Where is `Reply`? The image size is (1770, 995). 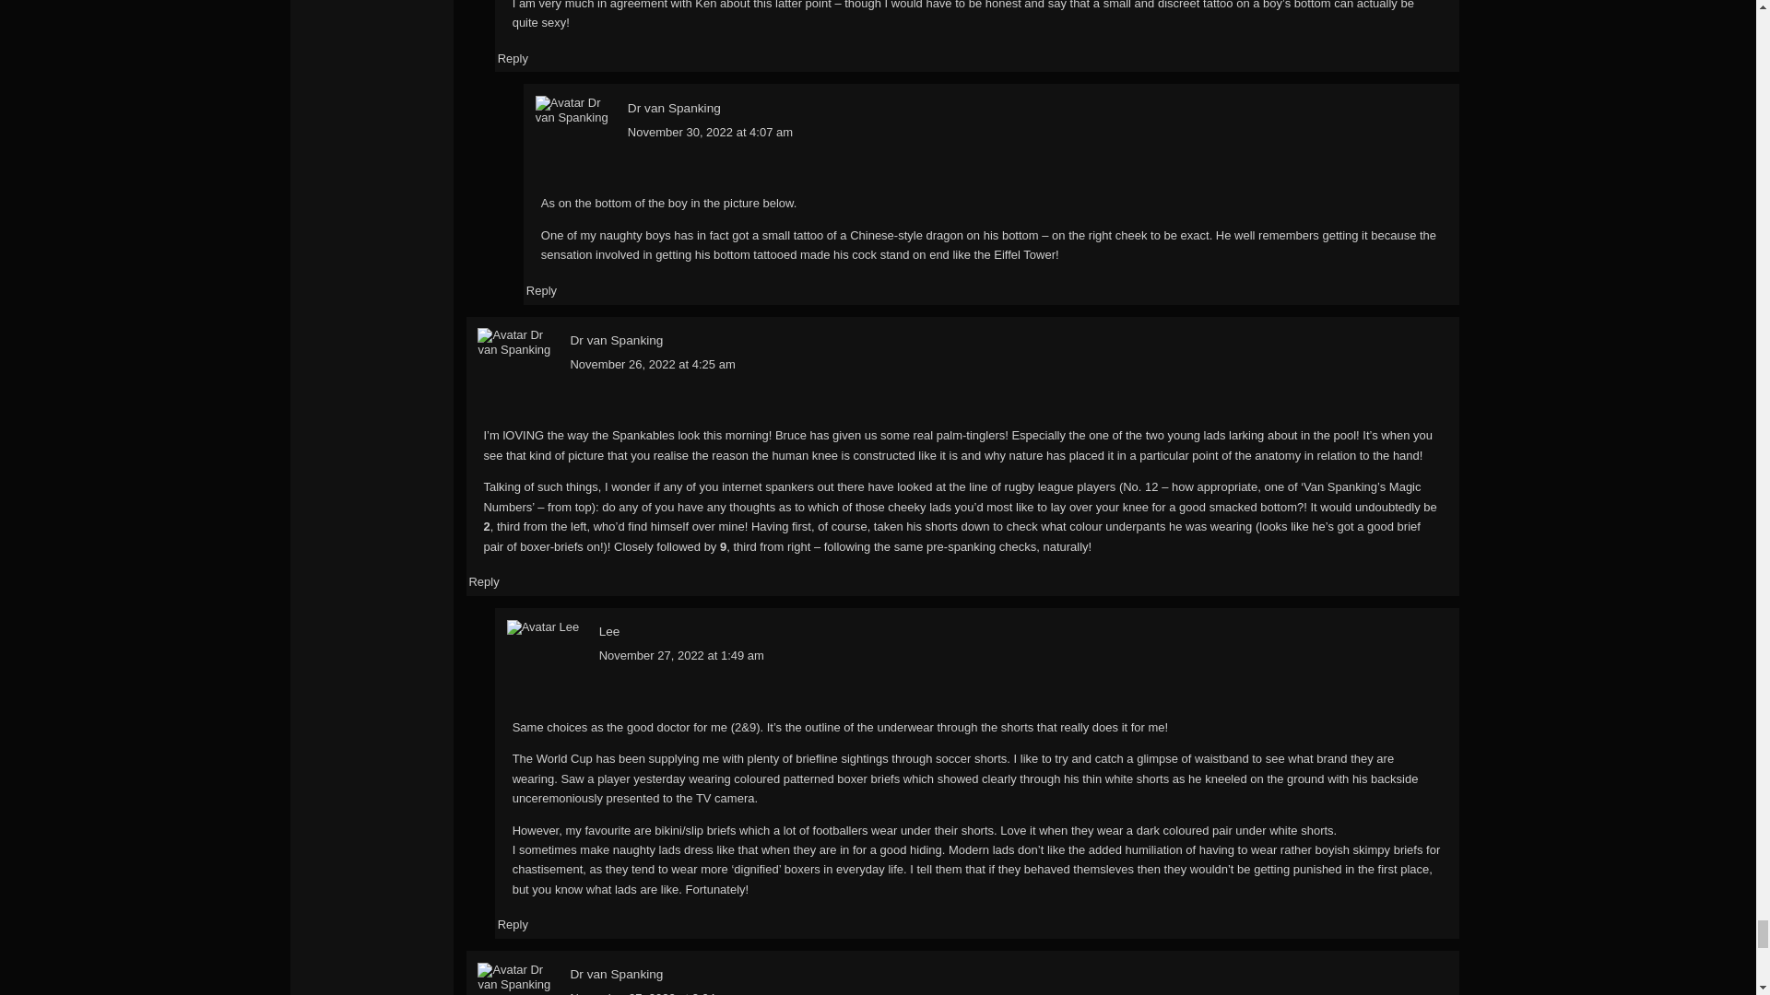
Reply is located at coordinates (483, 582).